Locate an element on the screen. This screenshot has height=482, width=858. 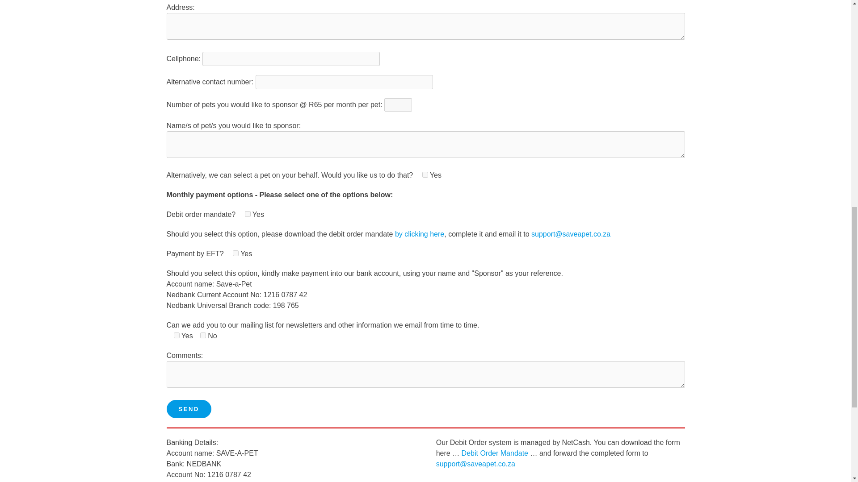
Yes is located at coordinates (176, 336).